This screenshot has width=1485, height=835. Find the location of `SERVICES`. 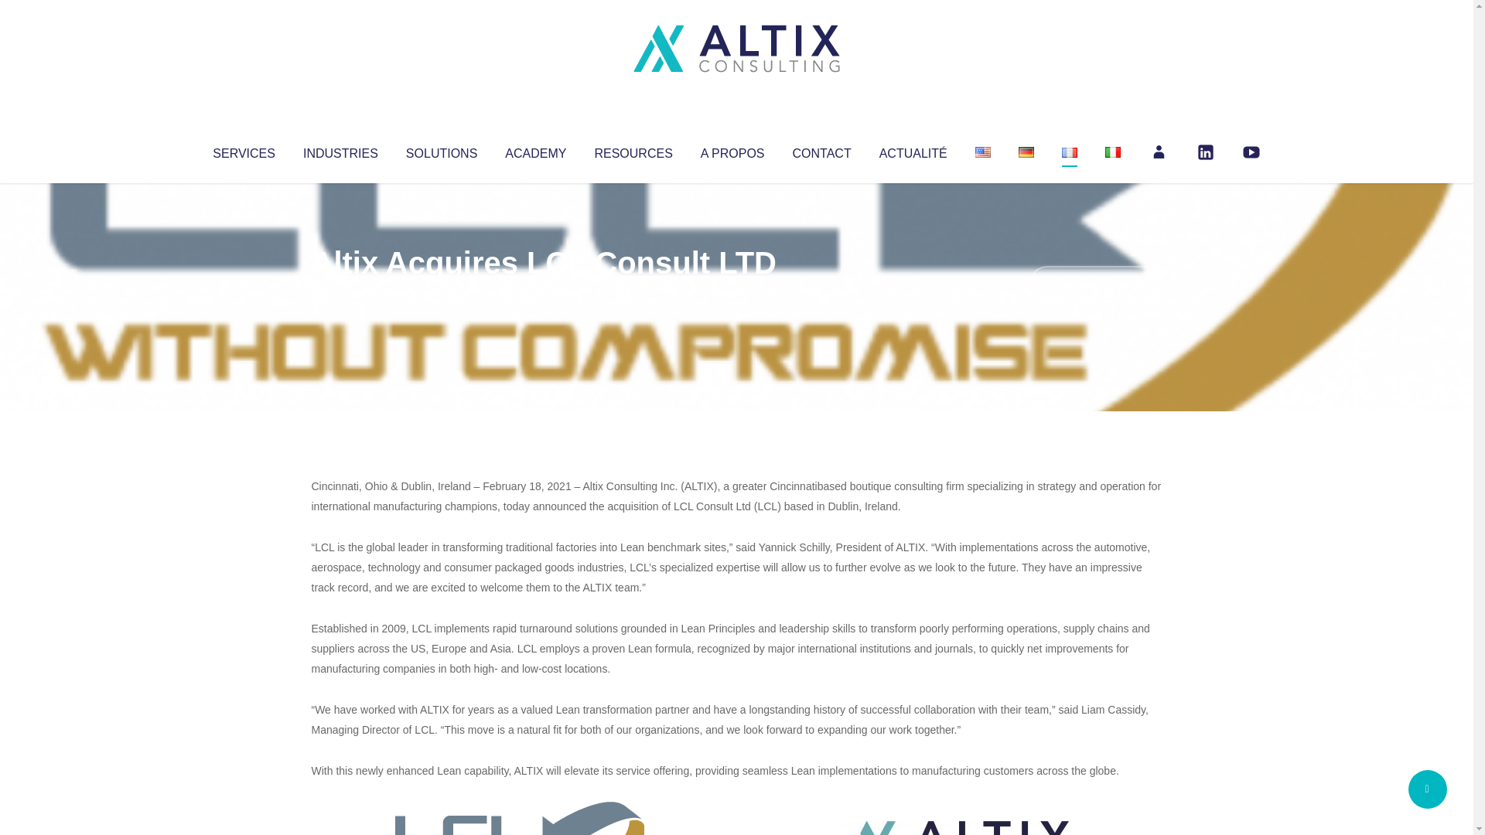

SERVICES is located at coordinates (243, 150).